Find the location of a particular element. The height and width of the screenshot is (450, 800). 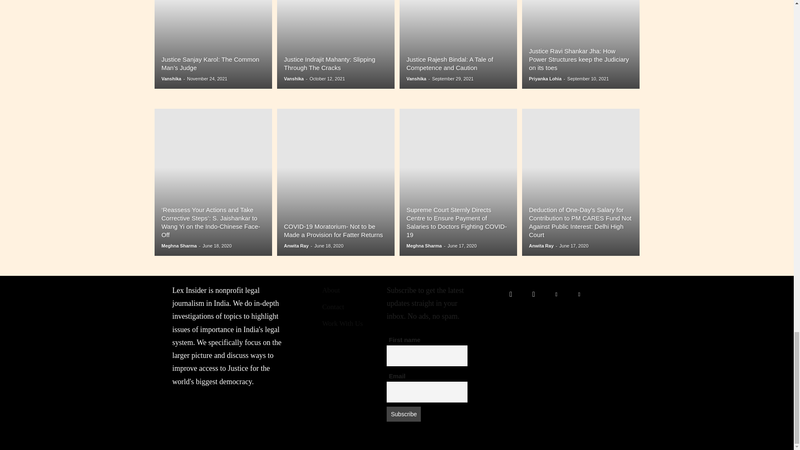

Justice Rajesh Bindal: A Tale of Competence and Caution is located at coordinates (458, 44).